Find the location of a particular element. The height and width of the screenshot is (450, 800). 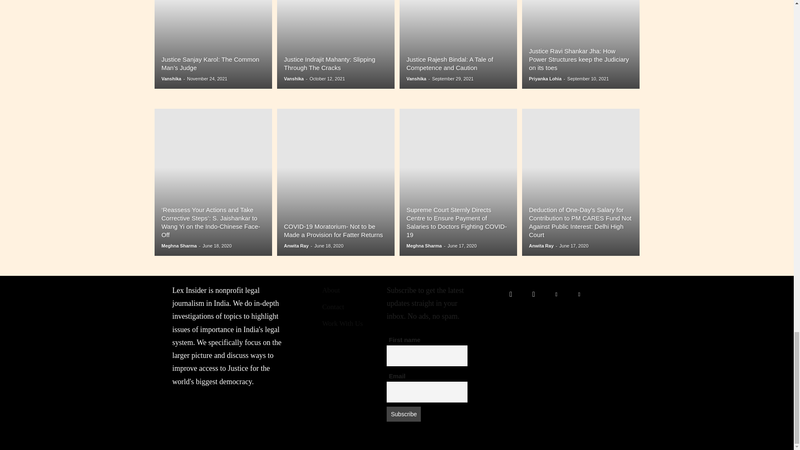

Justice Rajesh Bindal: A Tale of Competence and Caution is located at coordinates (458, 44).